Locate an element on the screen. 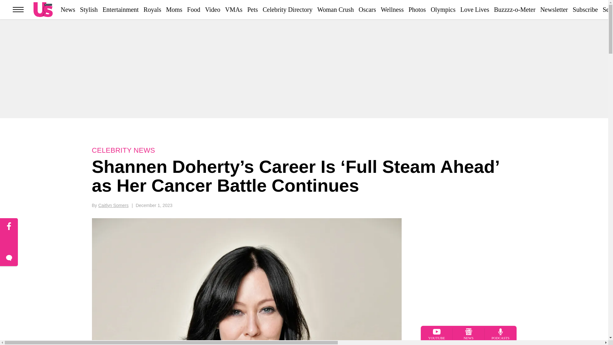 The width and height of the screenshot is (613, 345). Royals is located at coordinates (152, 10).